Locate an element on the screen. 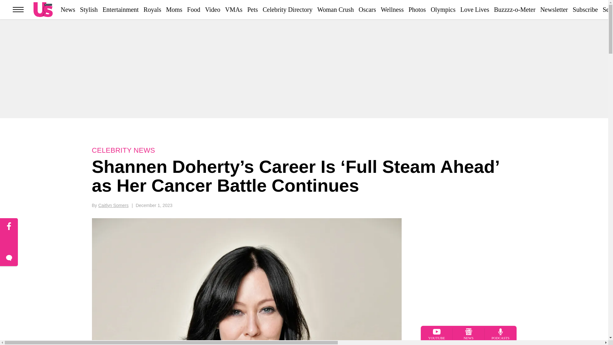 The width and height of the screenshot is (613, 345). Royals is located at coordinates (152, 10).